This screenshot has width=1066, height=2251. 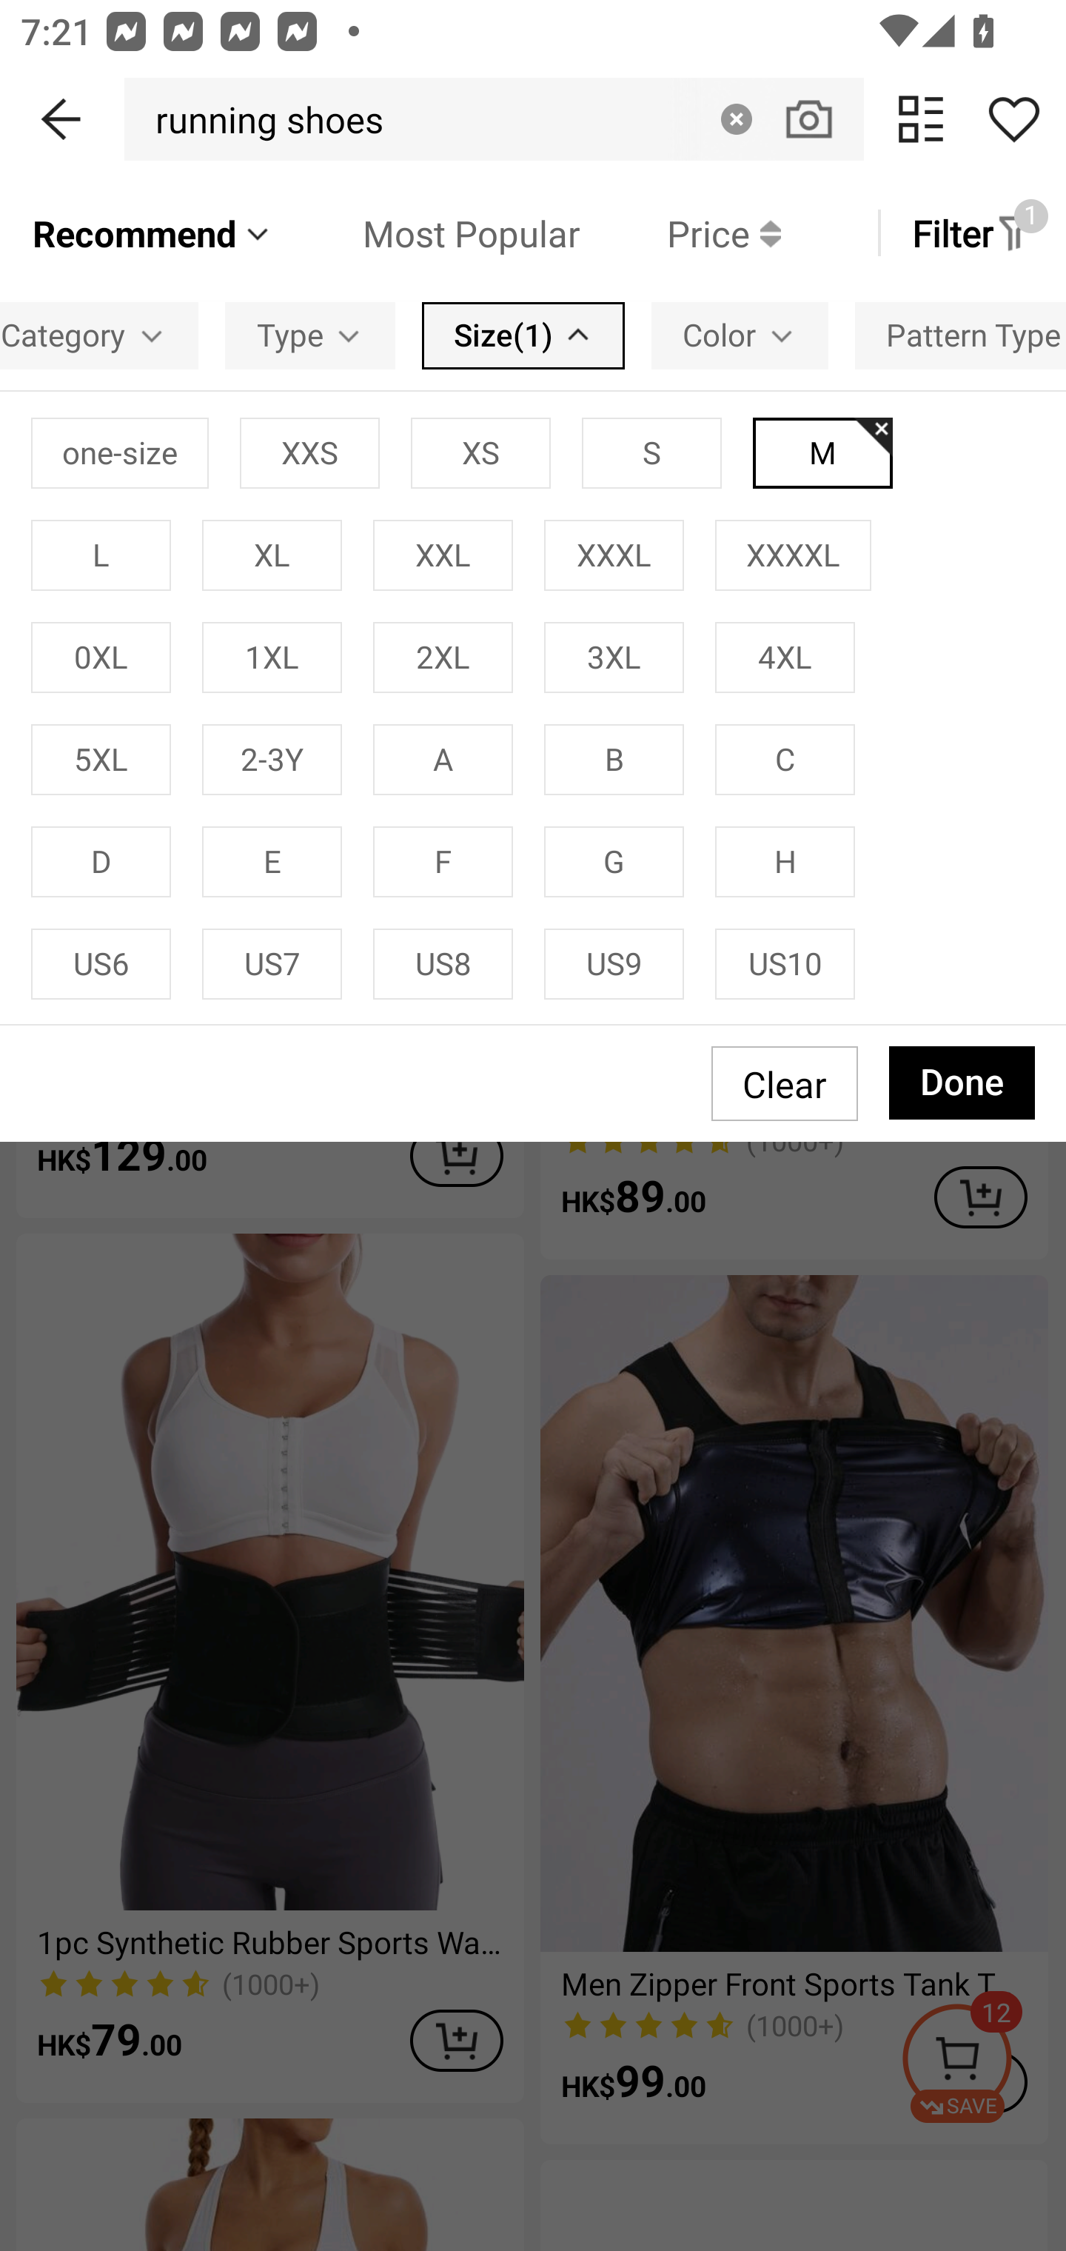 What do you see at coordinates (680, 233) in the screenshot?
I see `Price` at bounding box center [680, 233].